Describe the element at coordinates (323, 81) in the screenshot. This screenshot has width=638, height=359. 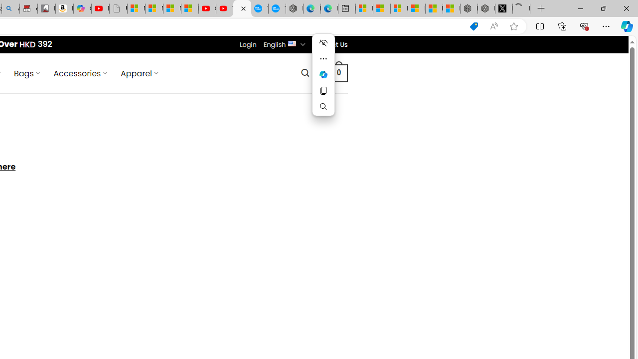
I see `Mini menu on text selection` at that location.